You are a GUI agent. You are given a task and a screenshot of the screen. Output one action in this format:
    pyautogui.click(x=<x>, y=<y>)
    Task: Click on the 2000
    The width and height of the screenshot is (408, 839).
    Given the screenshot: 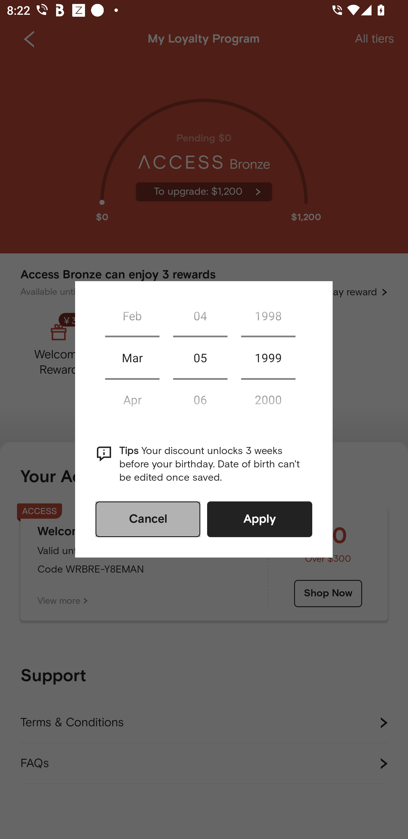 What is the action you would take?
    pyautogui.click(x=268, y=399)
    